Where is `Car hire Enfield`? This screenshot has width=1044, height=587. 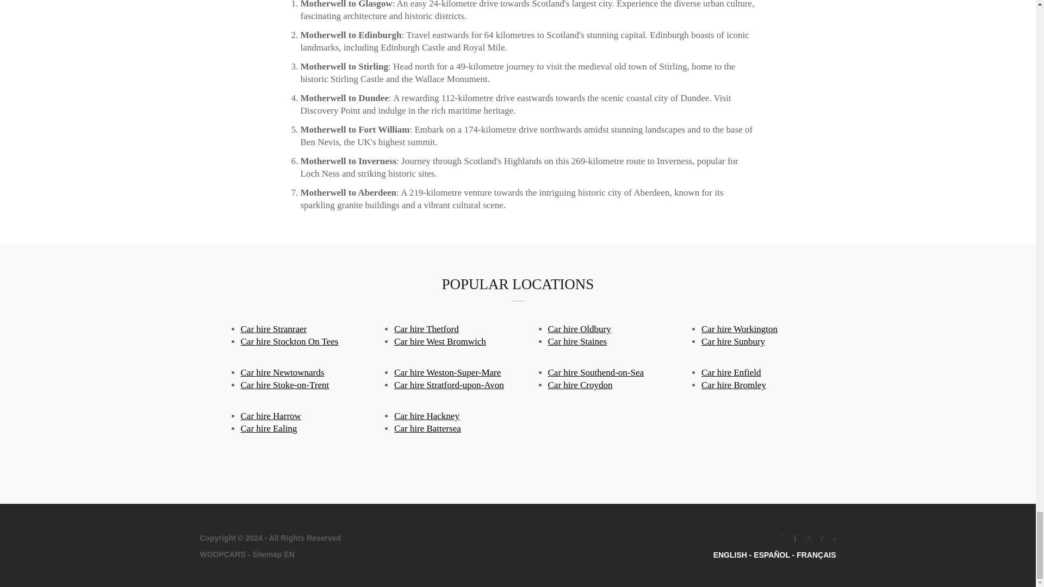 Car hire Enfield is located at coordinates (731, 373).